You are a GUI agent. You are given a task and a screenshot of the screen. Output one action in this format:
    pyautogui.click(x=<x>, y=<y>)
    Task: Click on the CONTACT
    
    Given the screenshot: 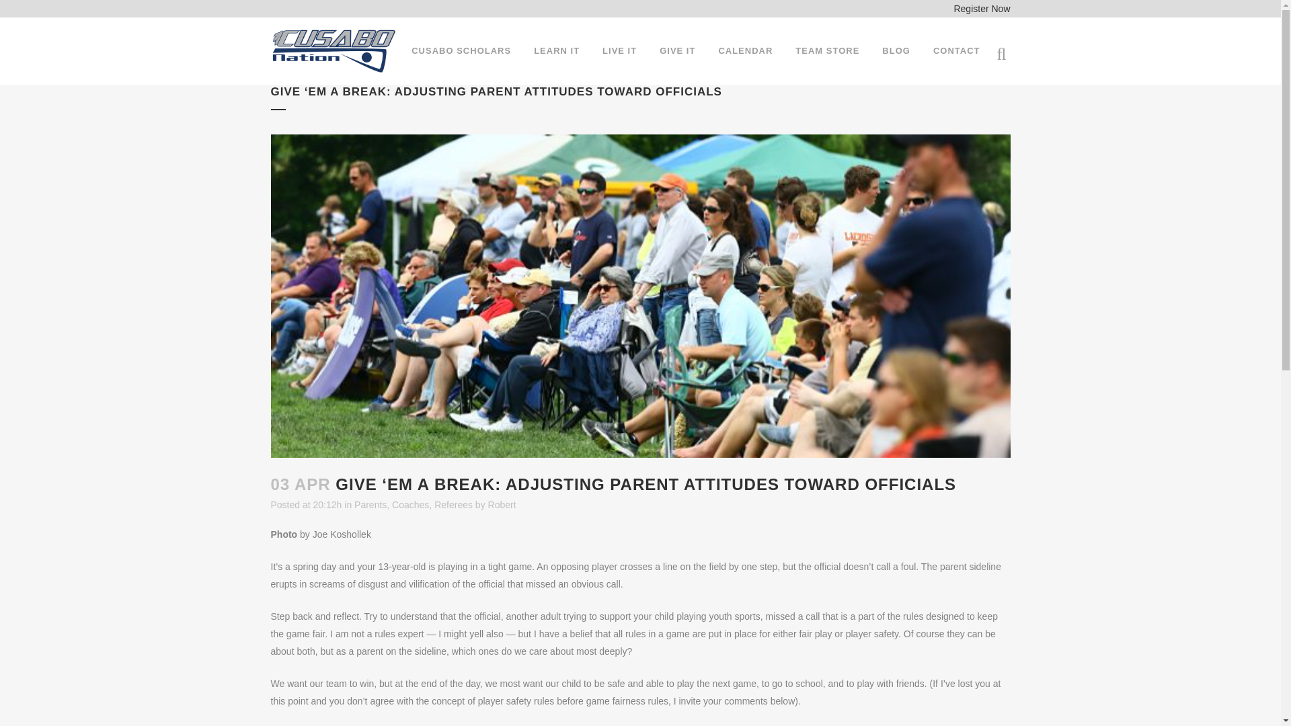 What is the action you would take?
    pyautogui.click(x=956, y=51)
    